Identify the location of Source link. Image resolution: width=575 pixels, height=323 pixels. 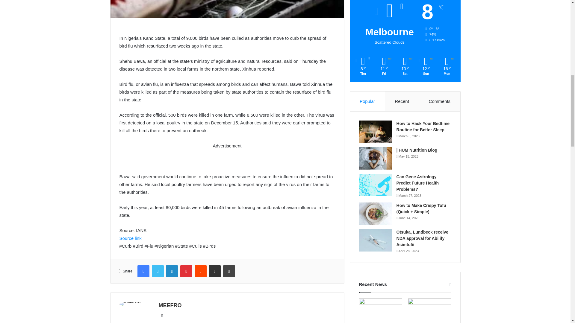
(130, 238).